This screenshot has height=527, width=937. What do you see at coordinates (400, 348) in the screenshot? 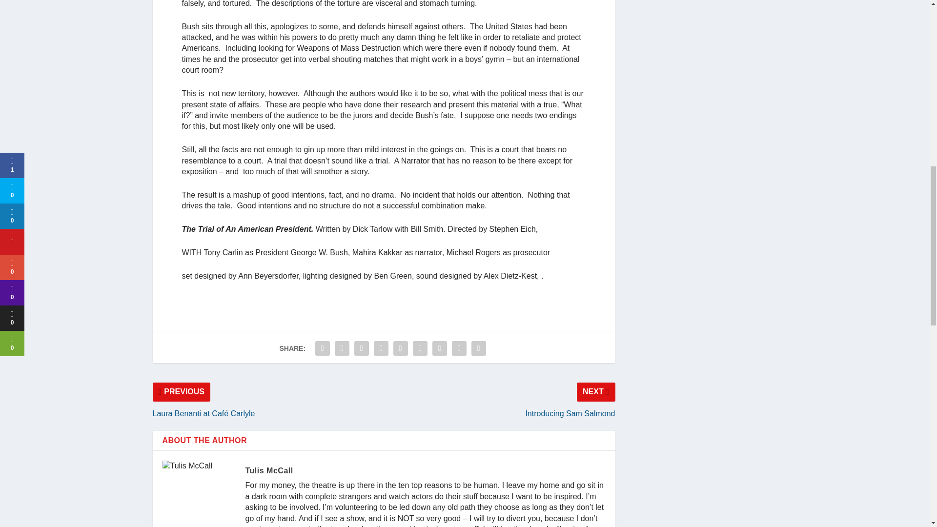
I see `Share "The Trial of an American President" via LinkedIn` at bounding box center [400, 348].